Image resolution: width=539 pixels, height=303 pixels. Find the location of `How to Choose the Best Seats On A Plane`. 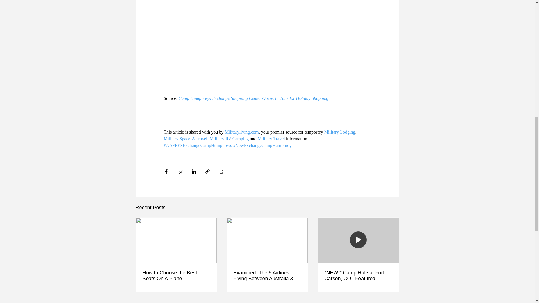

How to Choose the Best Seats On A Plane is located at coordinates (176, 276).